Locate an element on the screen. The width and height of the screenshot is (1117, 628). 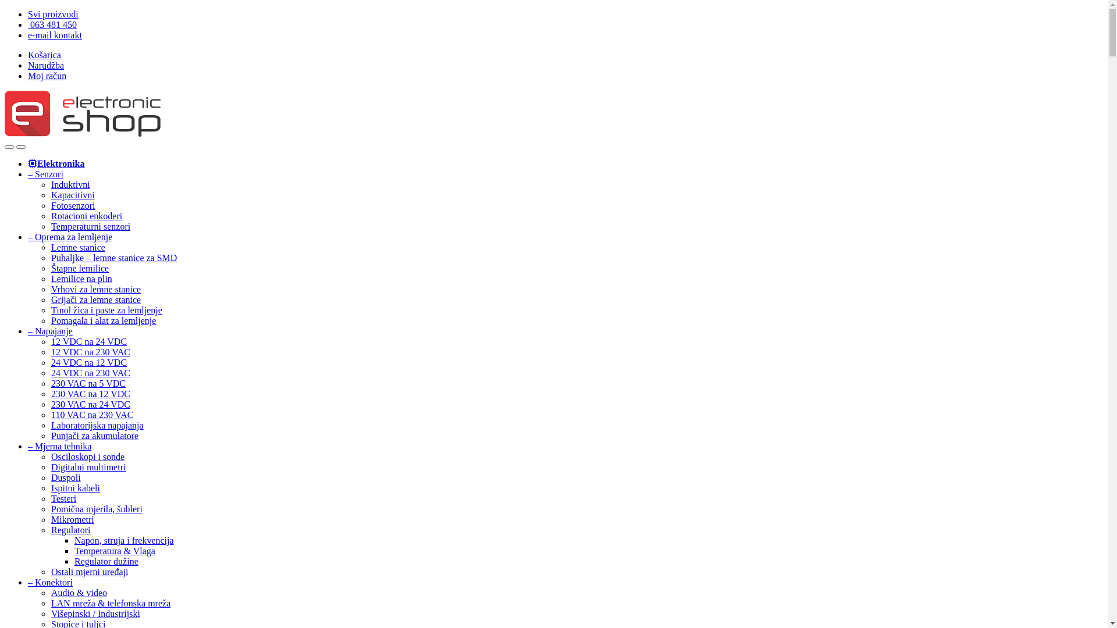
Testeri is located at coordinates (64, 499).